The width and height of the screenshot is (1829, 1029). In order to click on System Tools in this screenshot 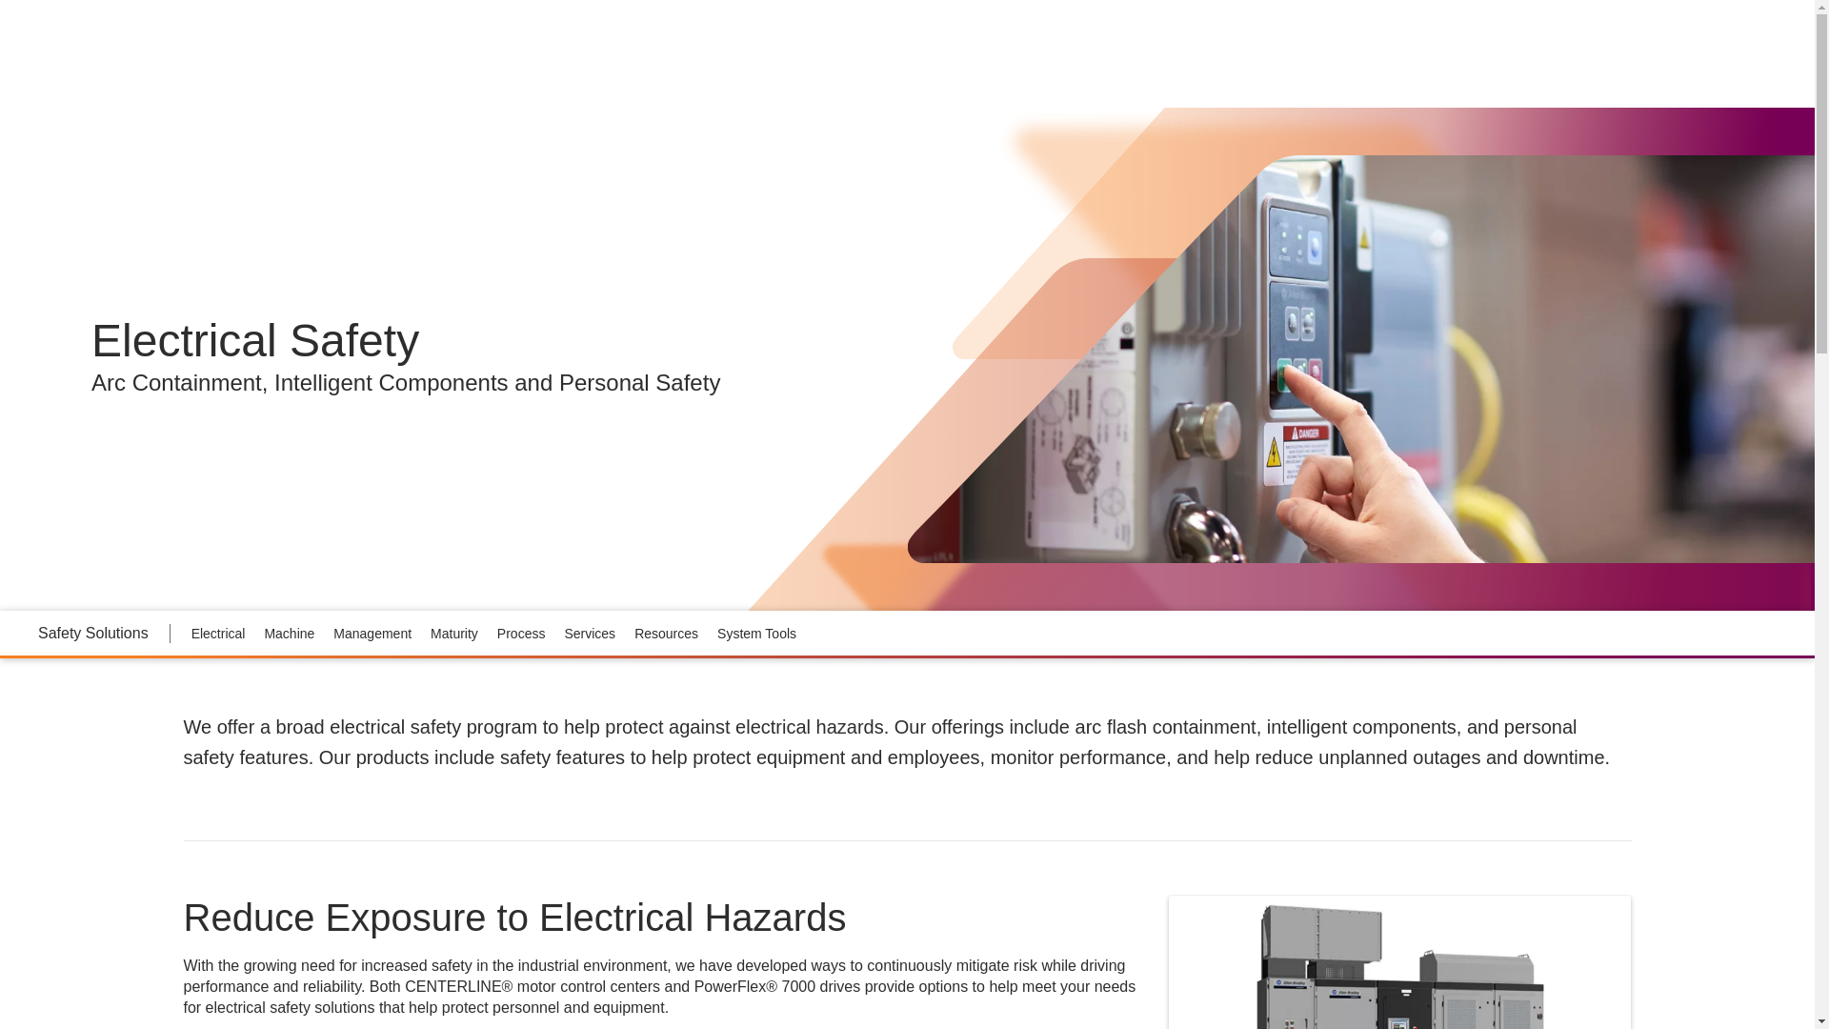, I will do `click(756, 632)`.